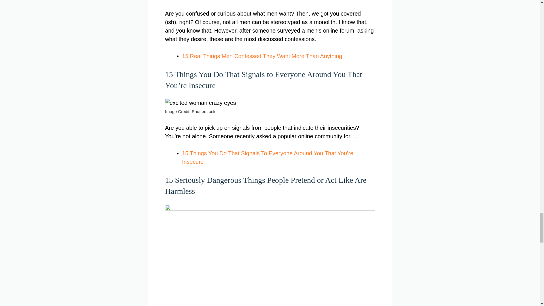 The height and width of the screenshot is (306, 544). I want to click on 15 Real Things Men Confessed They Want More Than Anything, so click(262, 56).